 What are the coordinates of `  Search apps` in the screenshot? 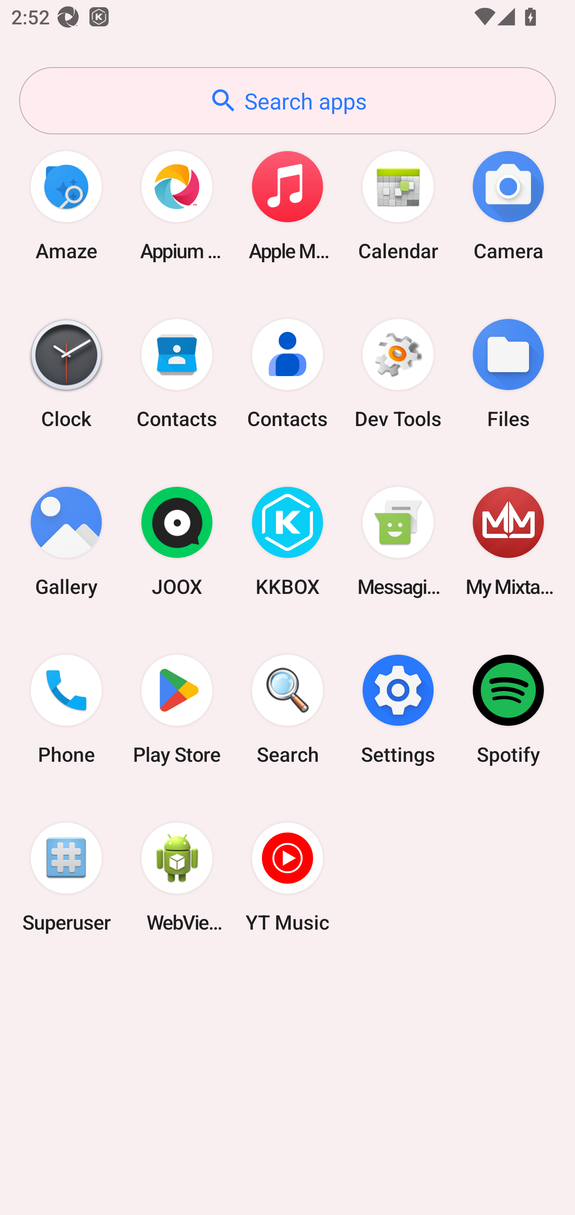 It's located at (287, 101).